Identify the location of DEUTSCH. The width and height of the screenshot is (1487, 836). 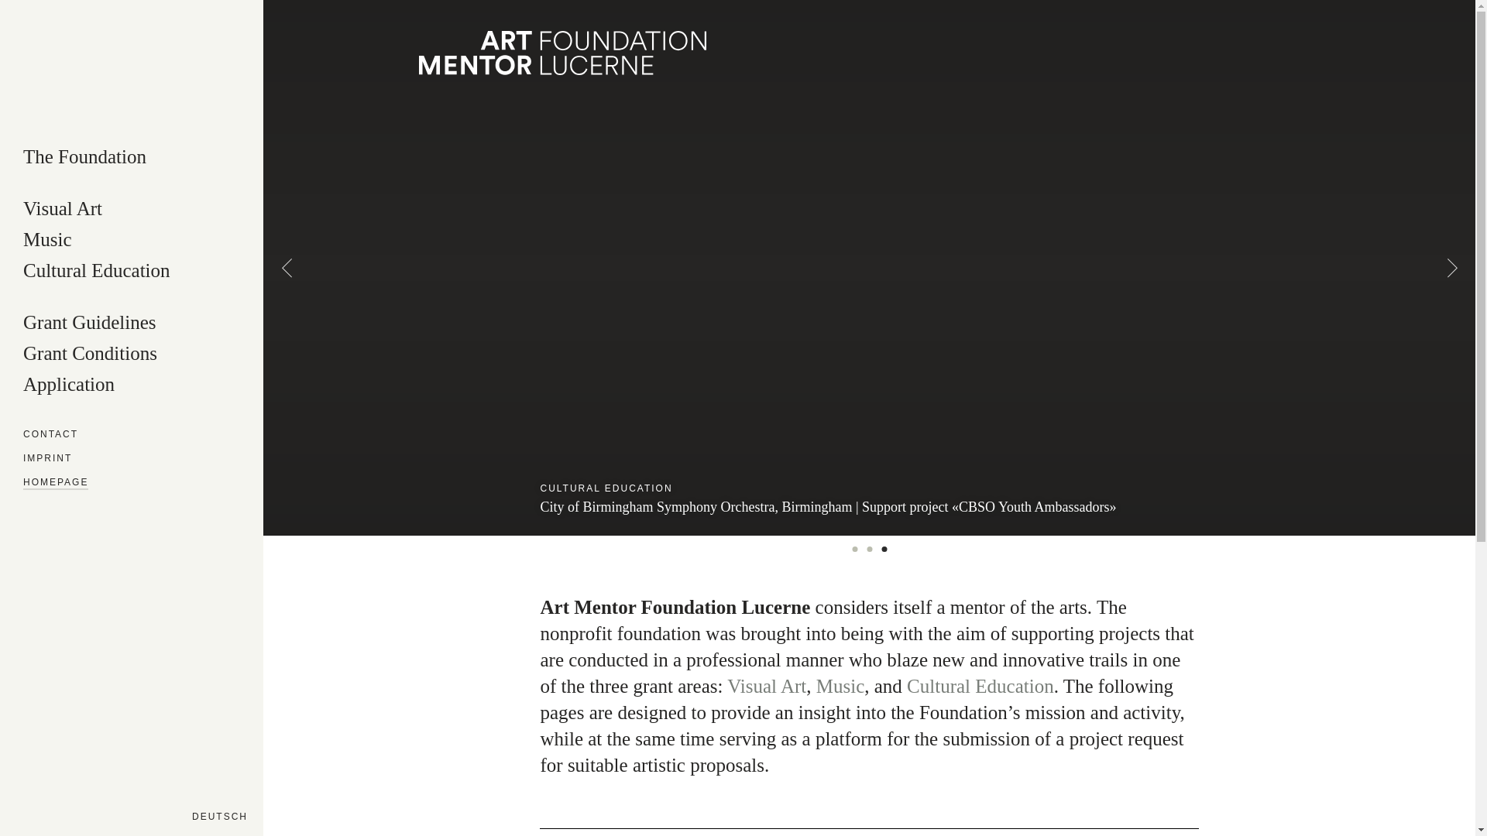
(220, 814).